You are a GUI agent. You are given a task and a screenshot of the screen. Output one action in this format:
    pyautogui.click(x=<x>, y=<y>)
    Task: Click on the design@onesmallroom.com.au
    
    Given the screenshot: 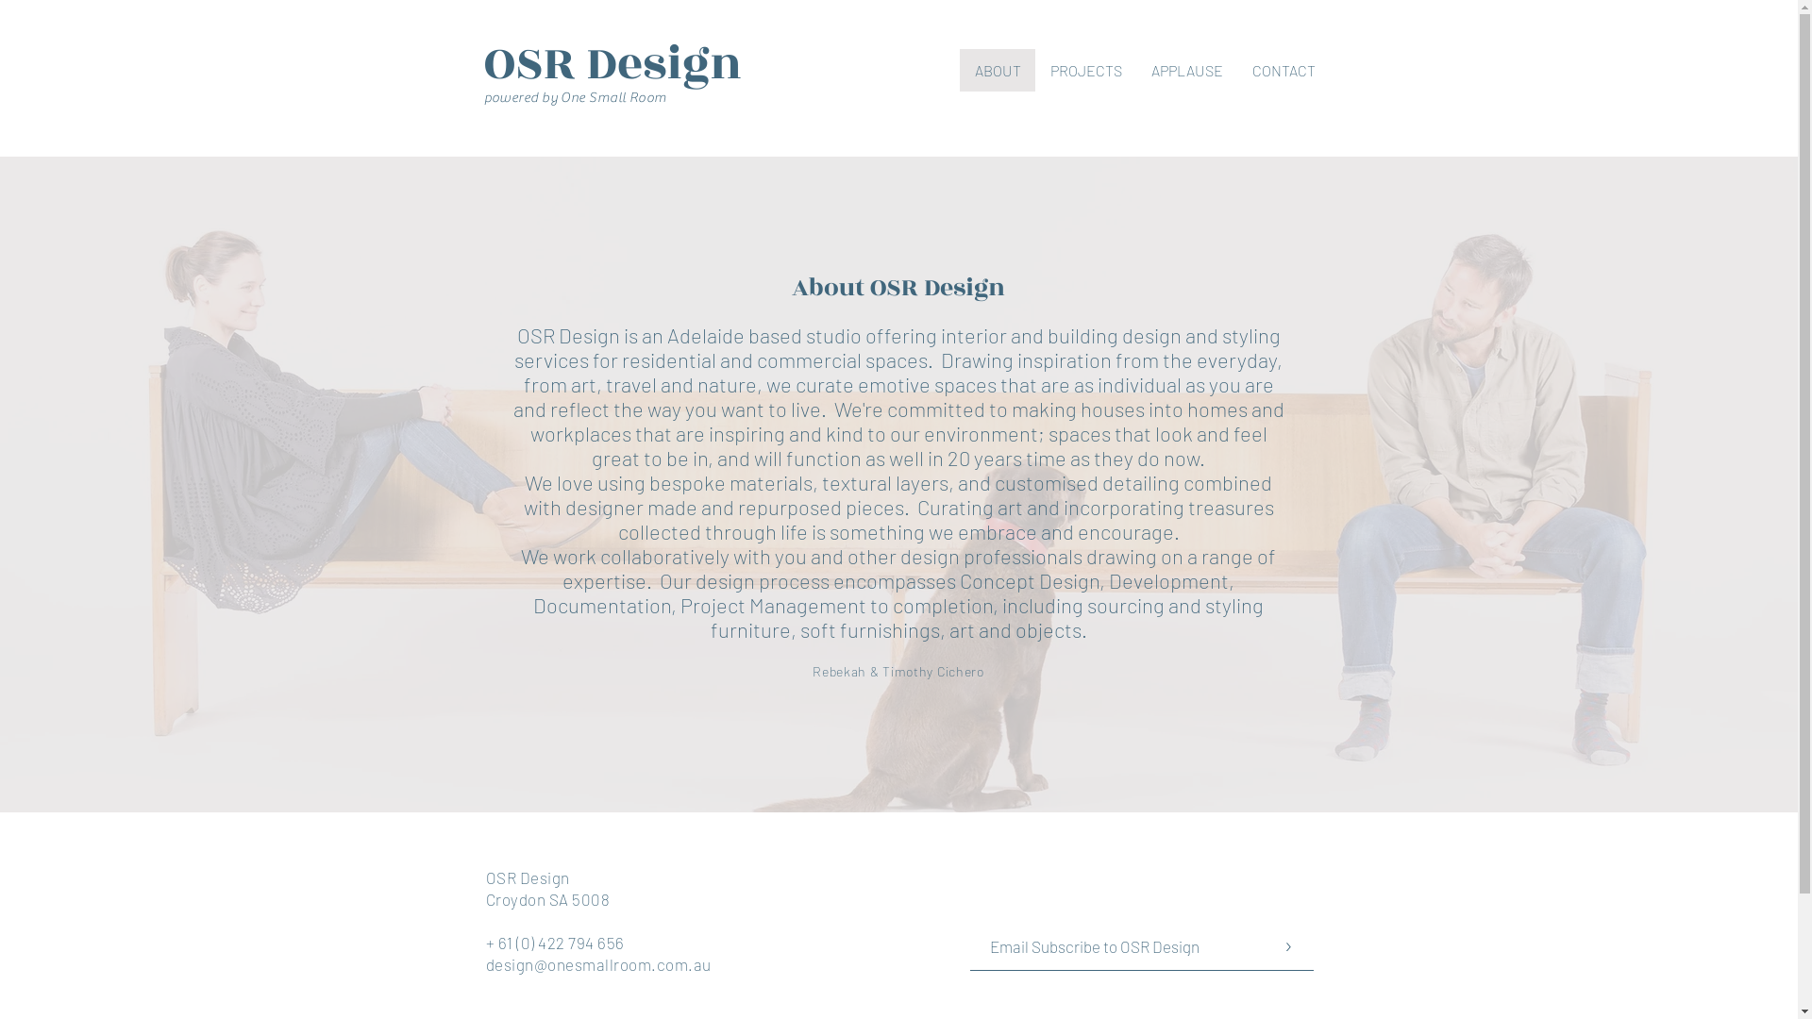 What is the action you would take?
    pyautogui.click(x=598, y=964)
    